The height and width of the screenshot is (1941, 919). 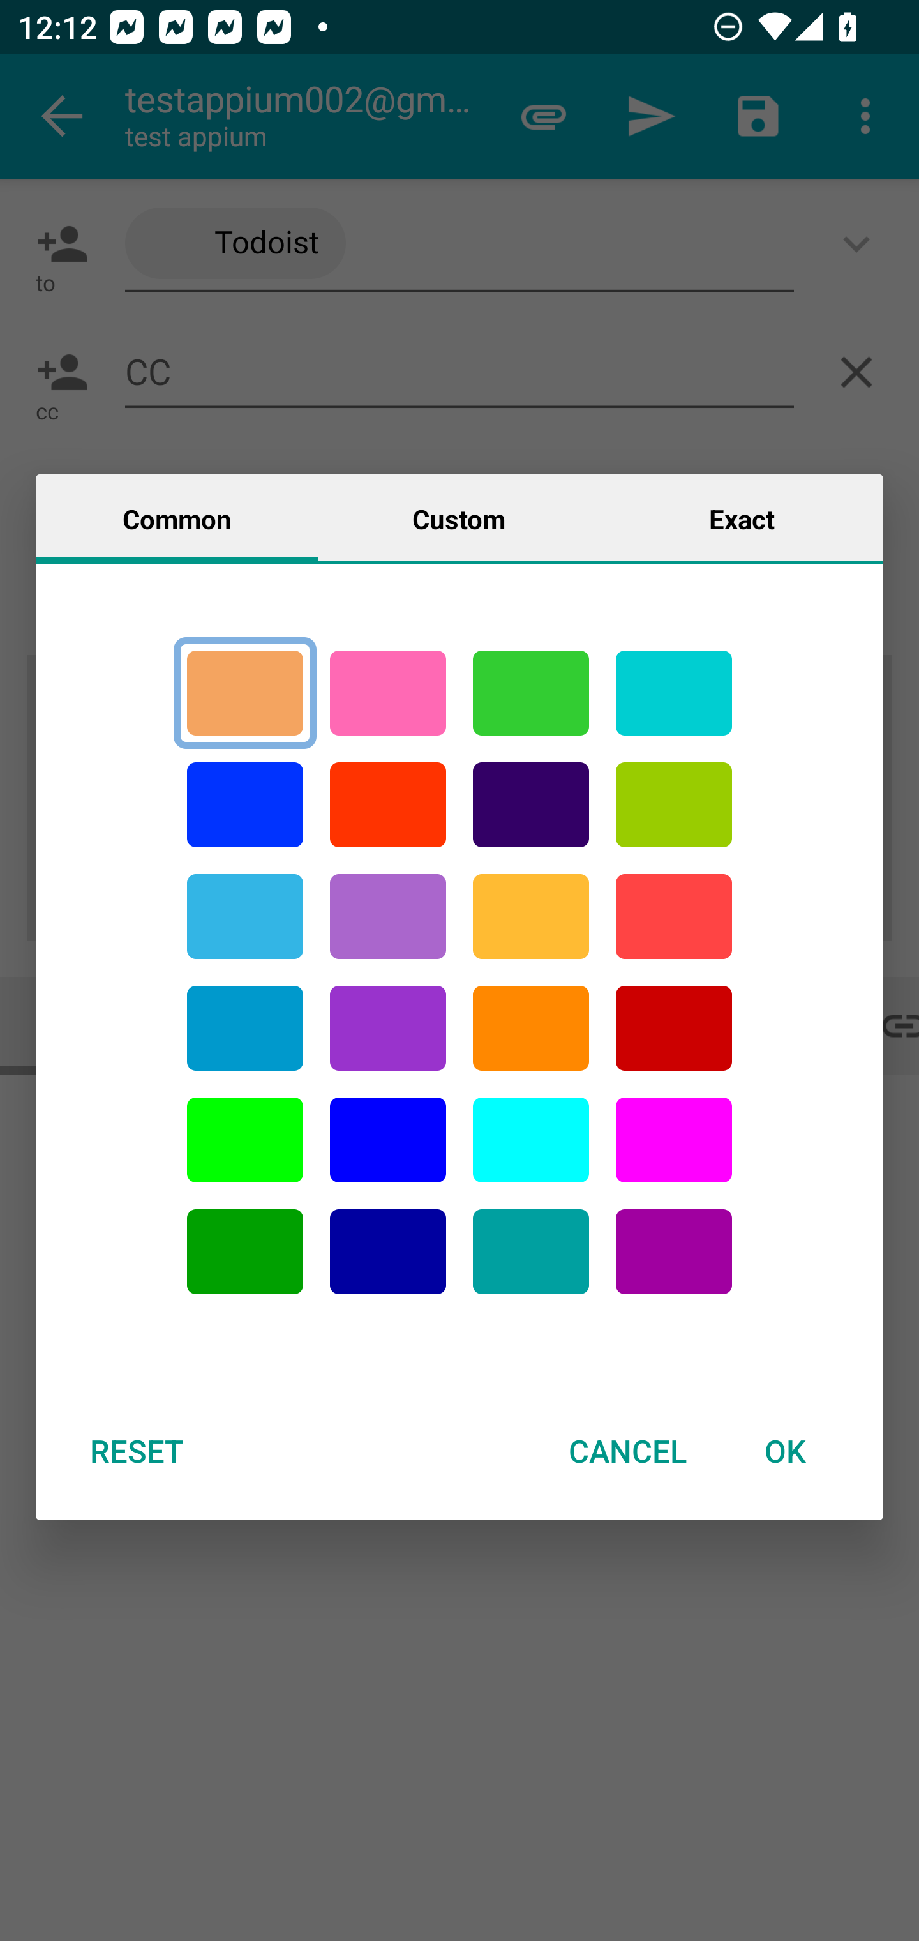 I want to click on Orange, so click(x=531, y=1029).